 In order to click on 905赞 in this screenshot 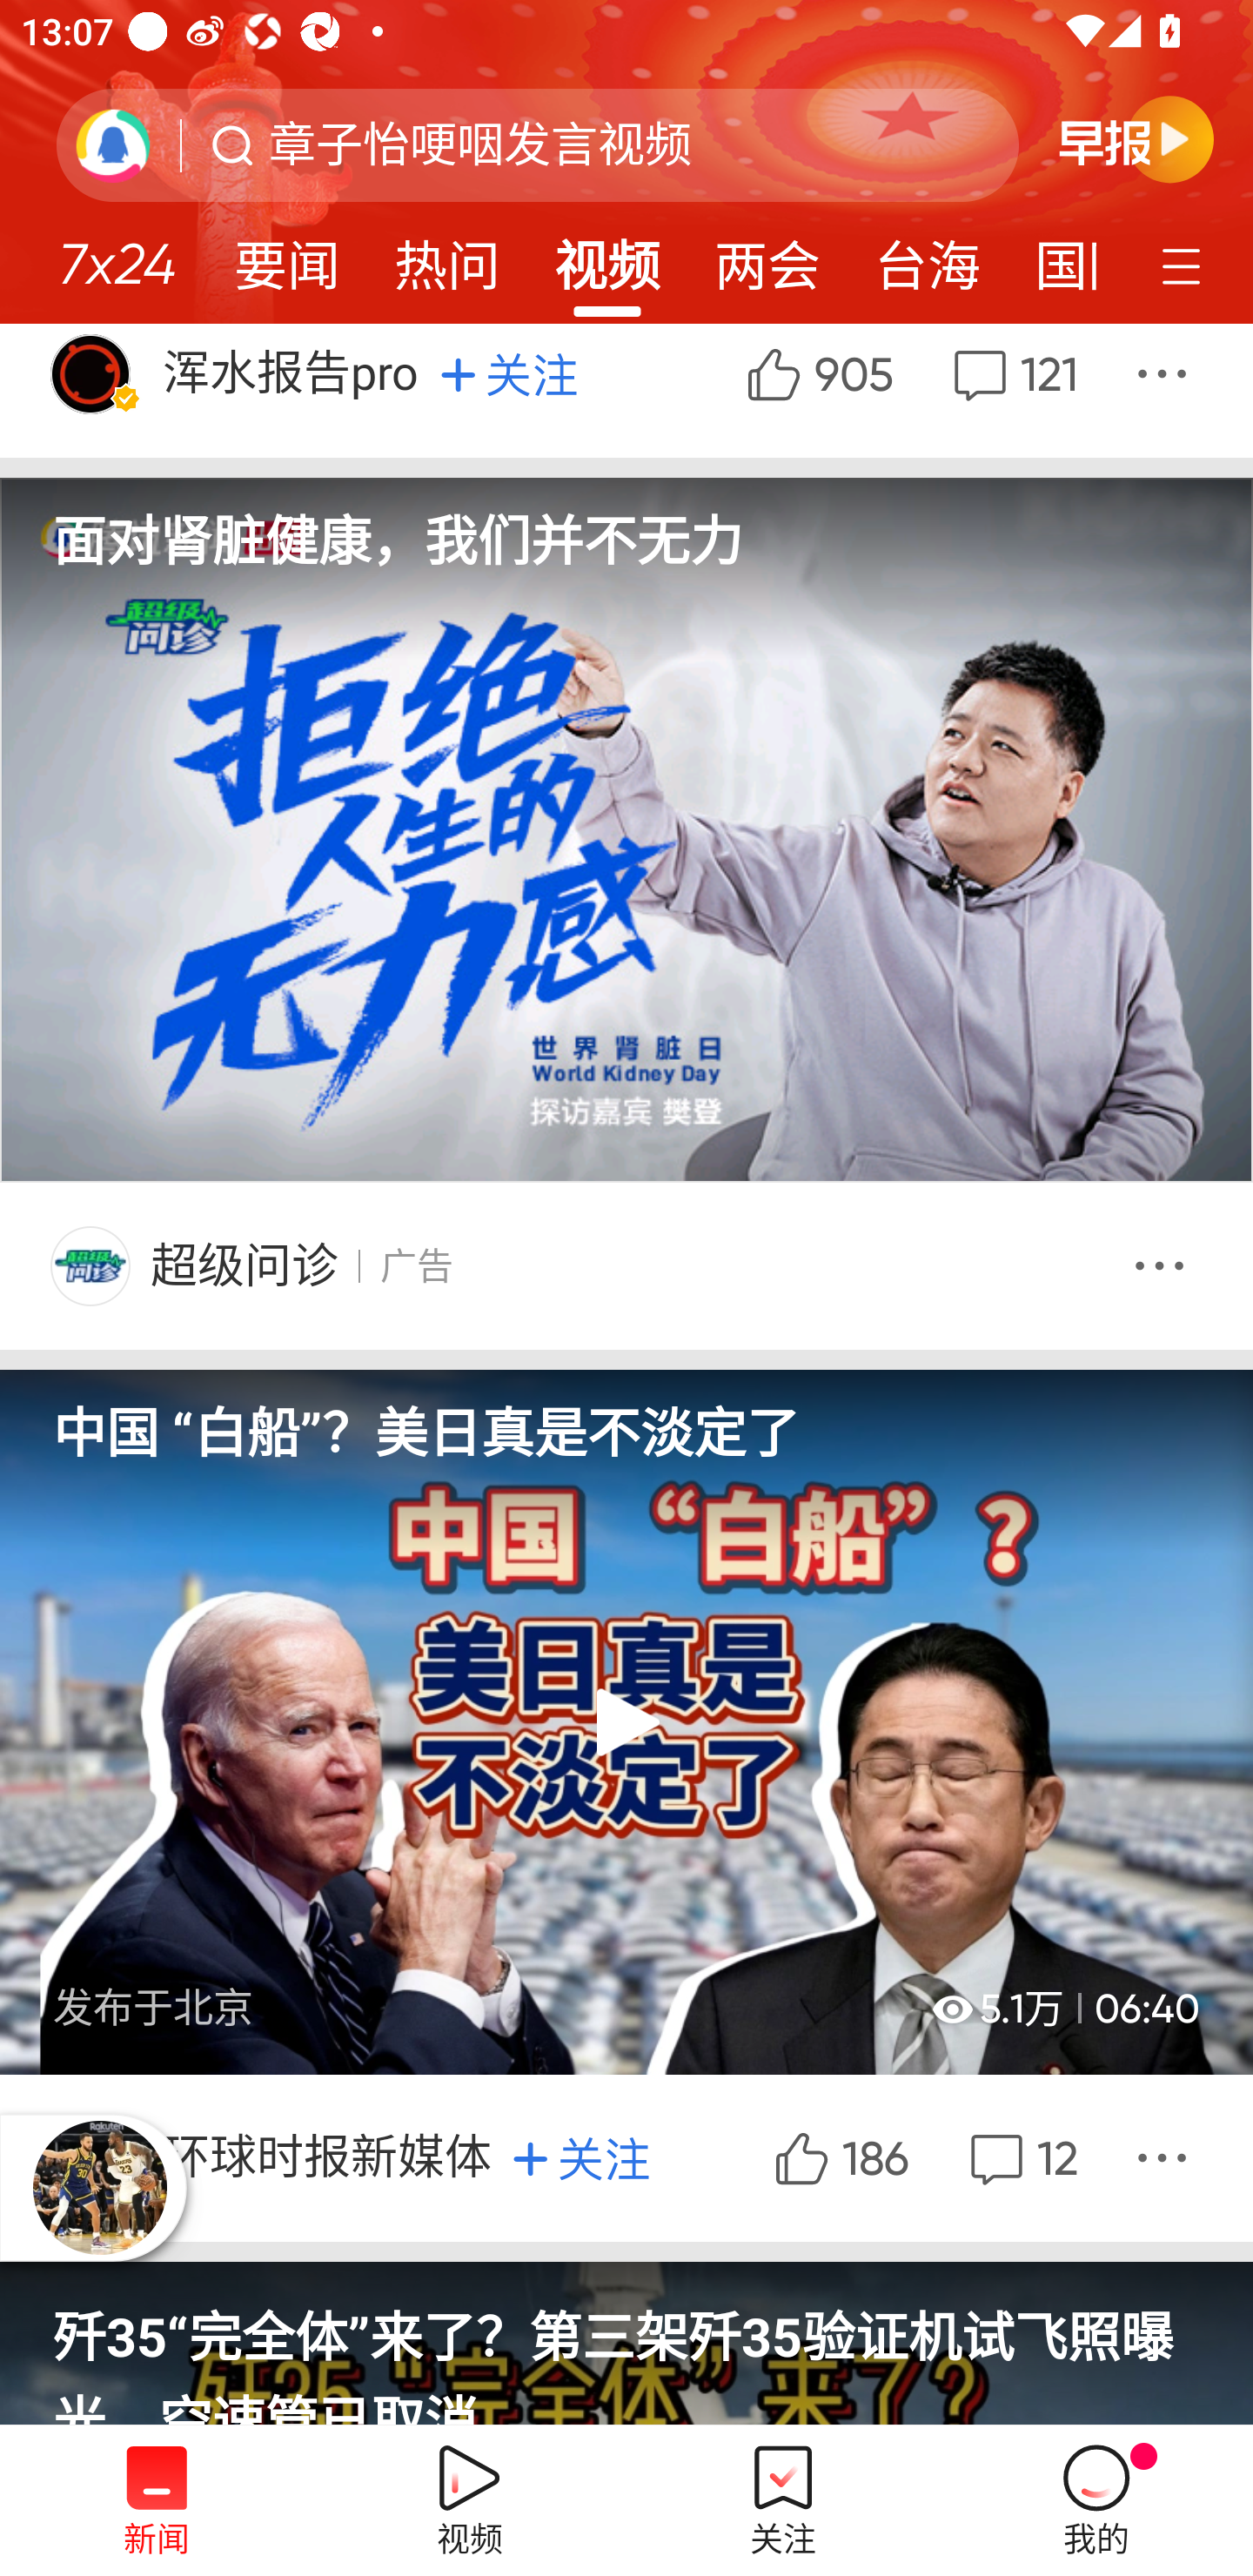, I will do `click(817, 391)`.